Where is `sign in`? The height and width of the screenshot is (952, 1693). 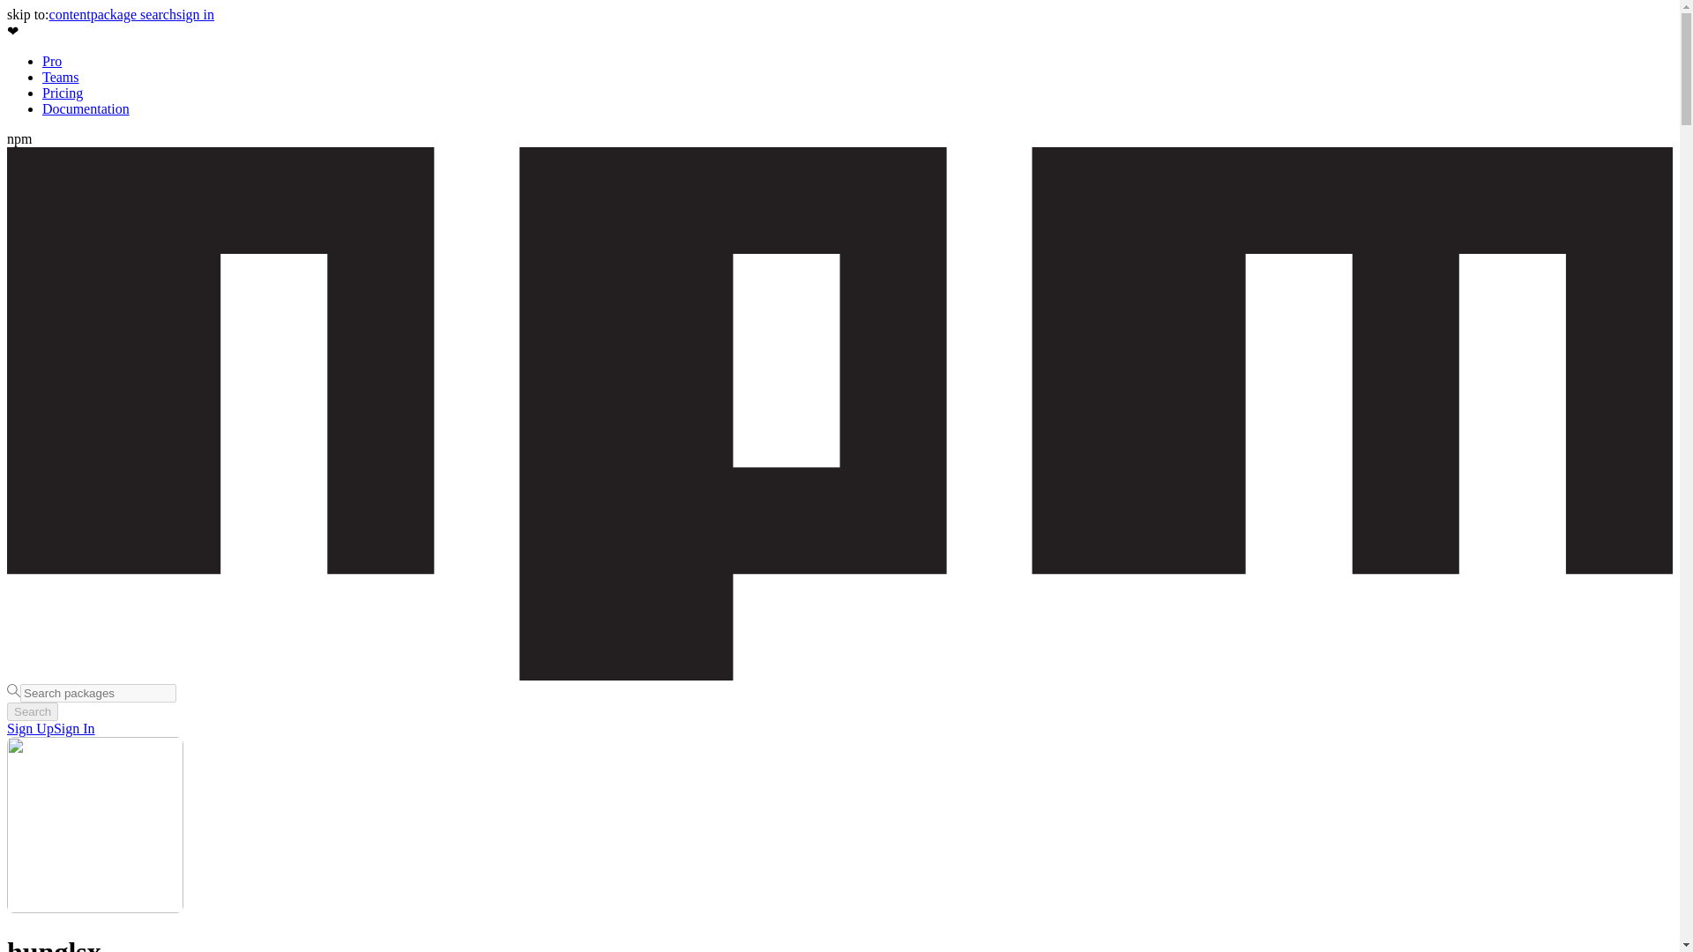 sign in is located at coordinates (195, 14).